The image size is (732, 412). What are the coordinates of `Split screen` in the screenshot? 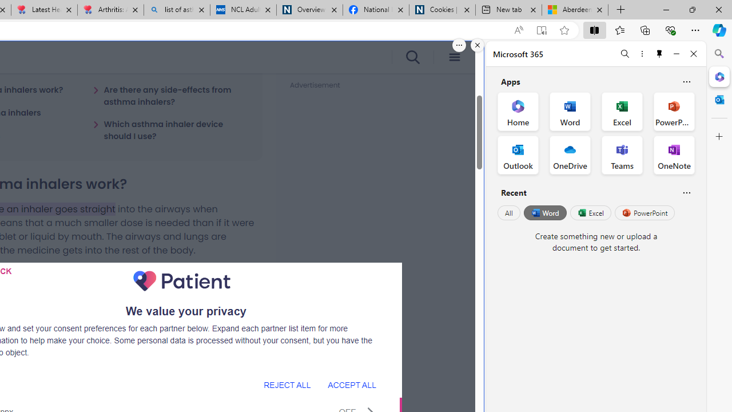 It's located at (595, 30).